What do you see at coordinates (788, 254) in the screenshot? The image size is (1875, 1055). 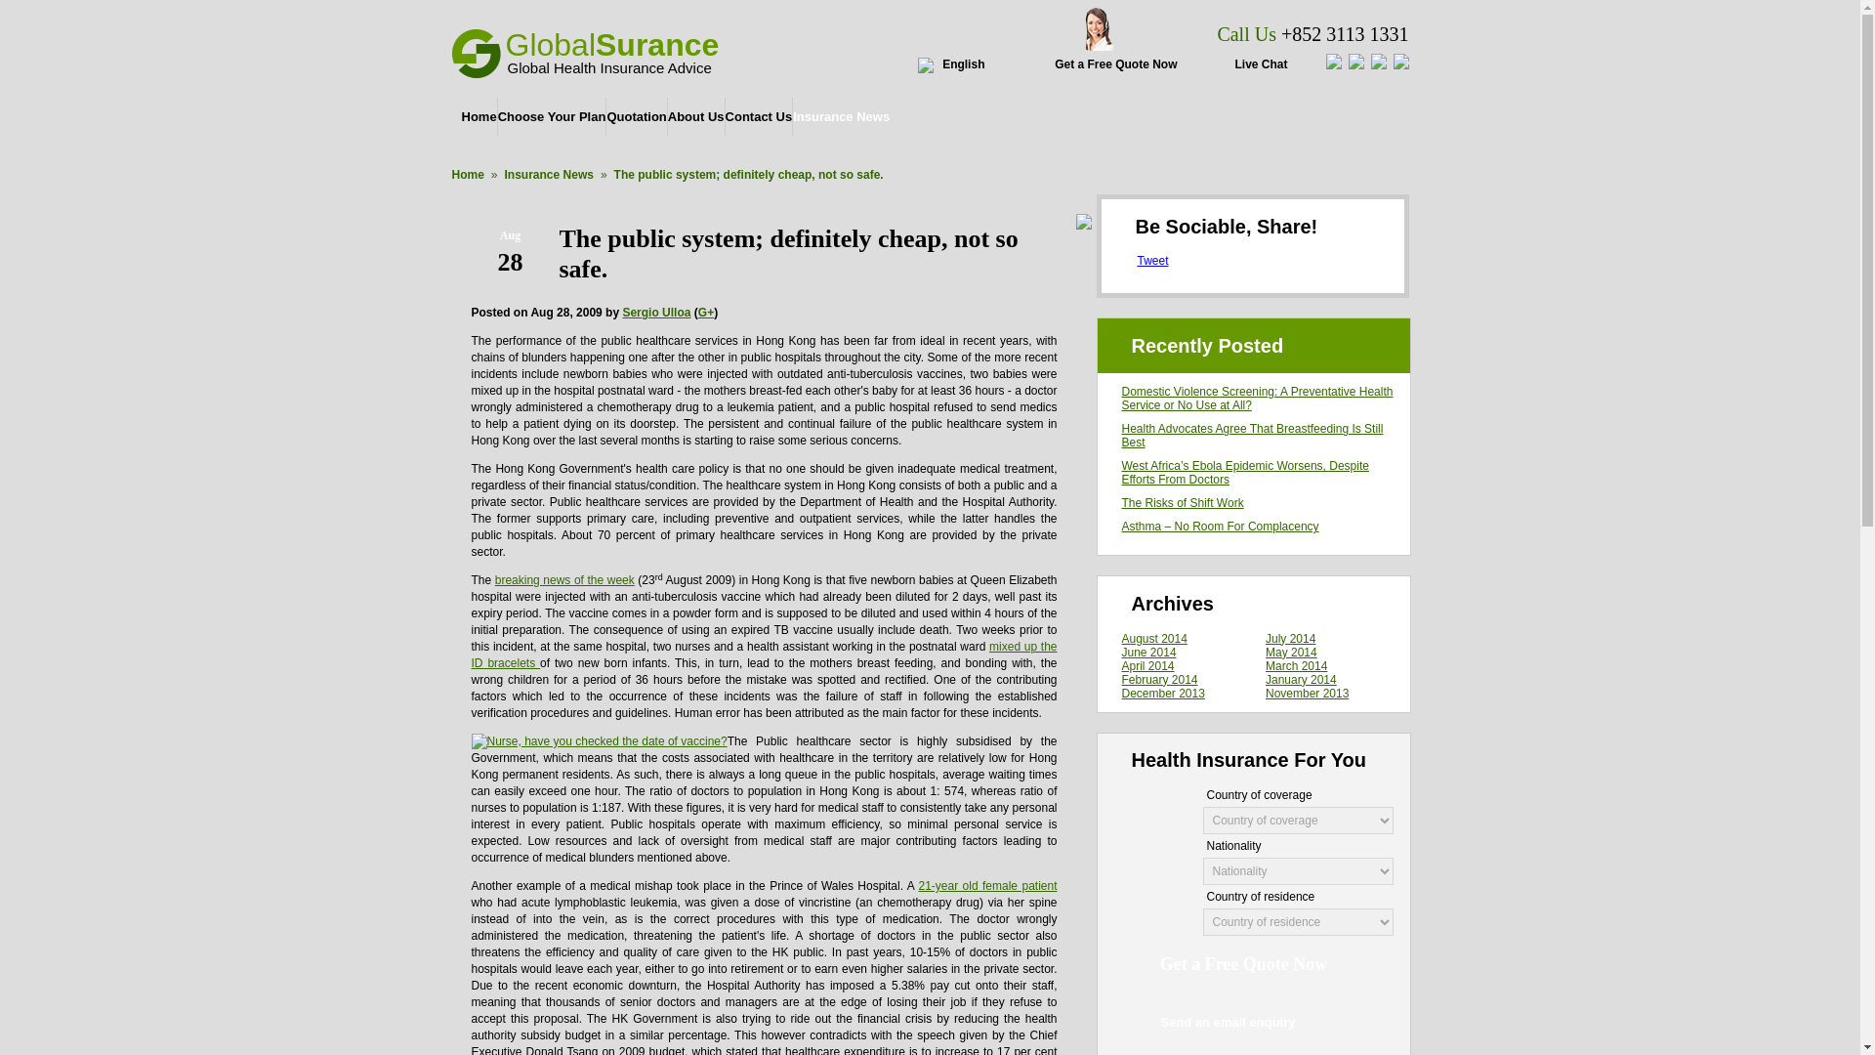 I see `The public system; definitely cheap, not so safe.` at bounding box center [788, 254].